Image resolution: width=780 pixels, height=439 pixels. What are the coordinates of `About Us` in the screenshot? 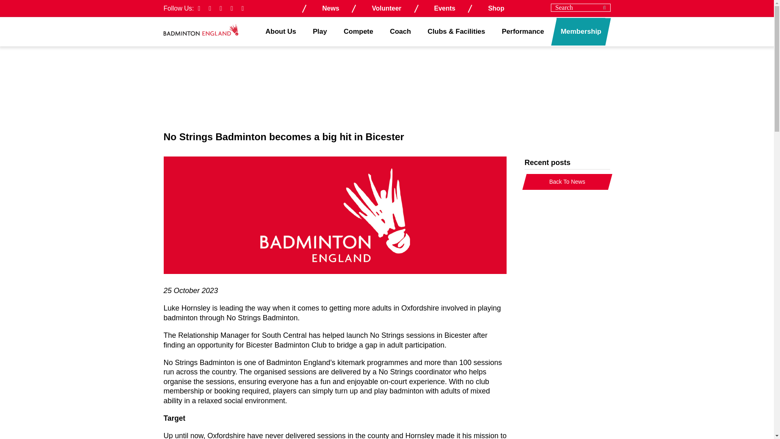 It's located at (281, 32).